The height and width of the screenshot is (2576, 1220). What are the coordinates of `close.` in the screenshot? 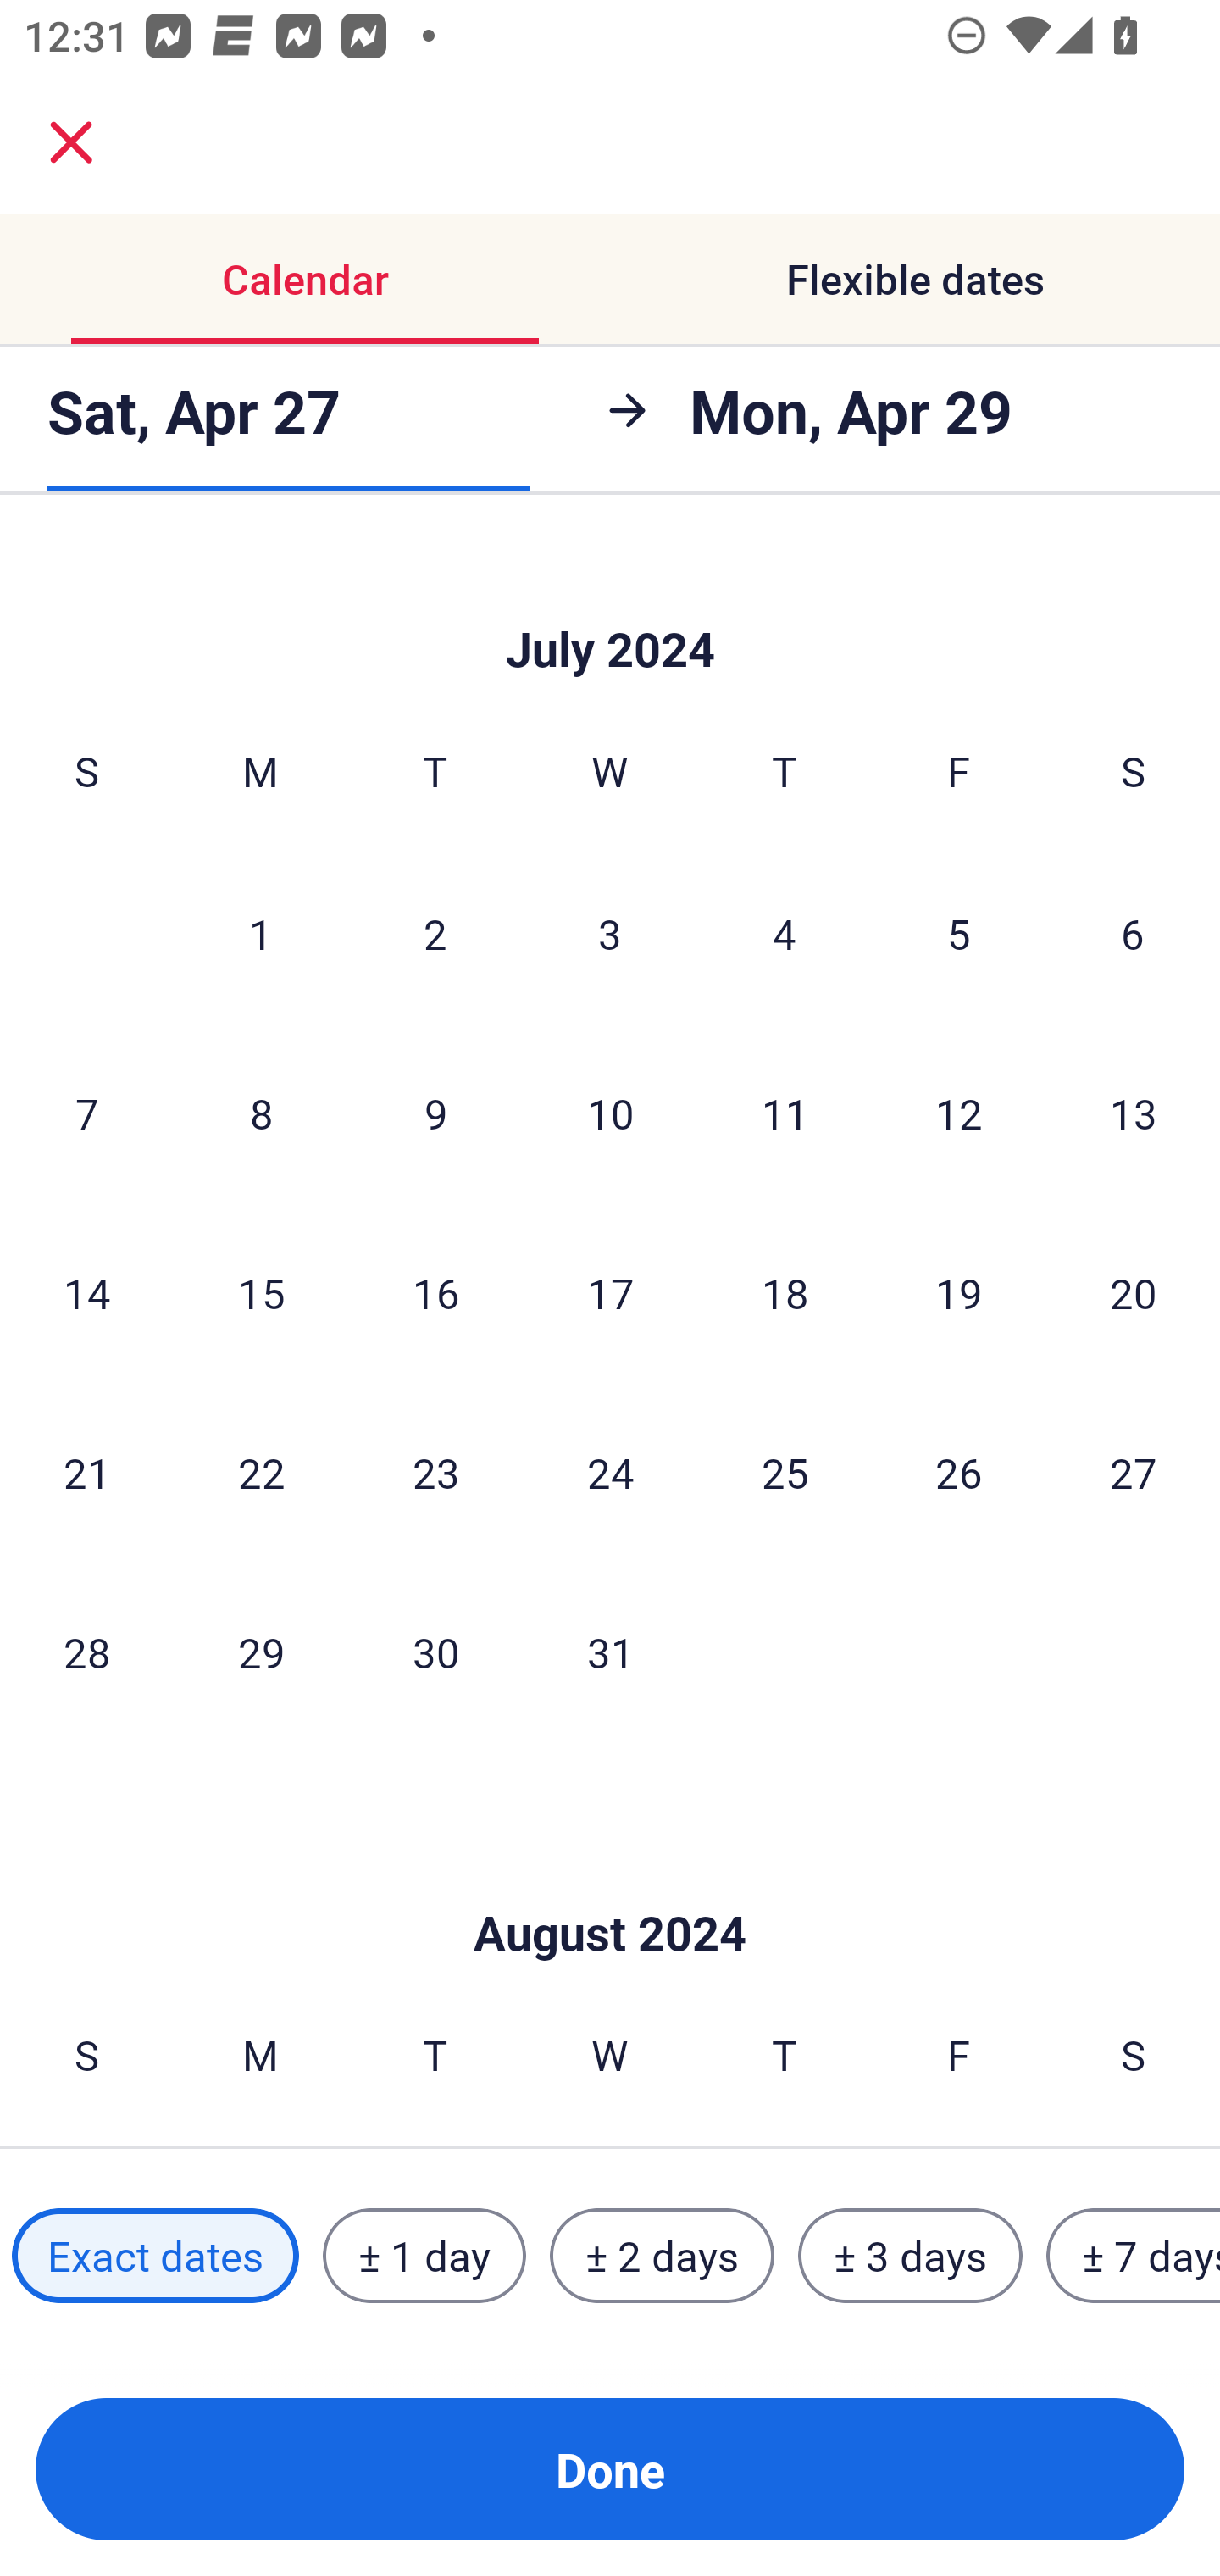 It's located at (71, 142).